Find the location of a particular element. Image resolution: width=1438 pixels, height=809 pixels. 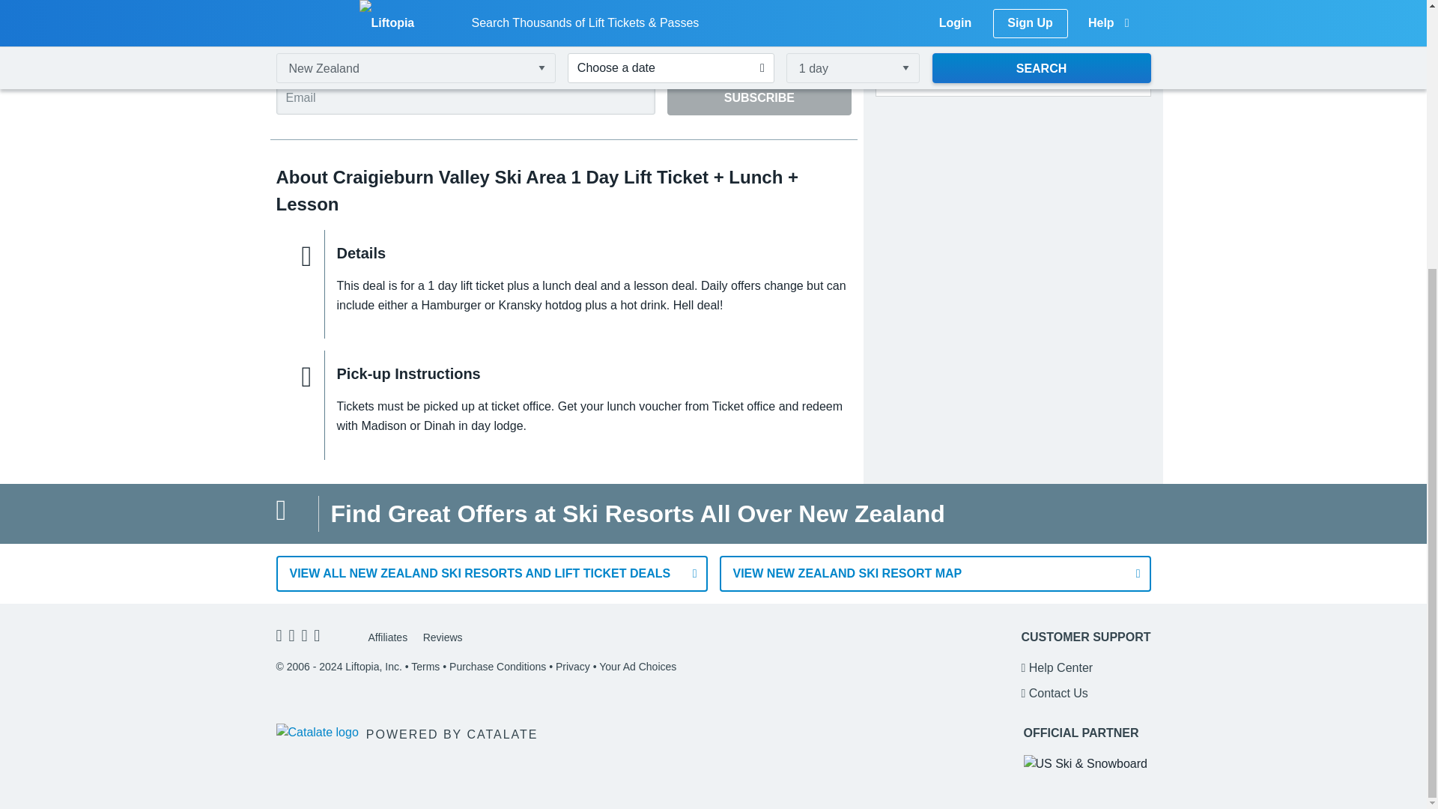

VIEW NEW ZEALAND SKI RESORT MAP is located at coordinates (935, 573).